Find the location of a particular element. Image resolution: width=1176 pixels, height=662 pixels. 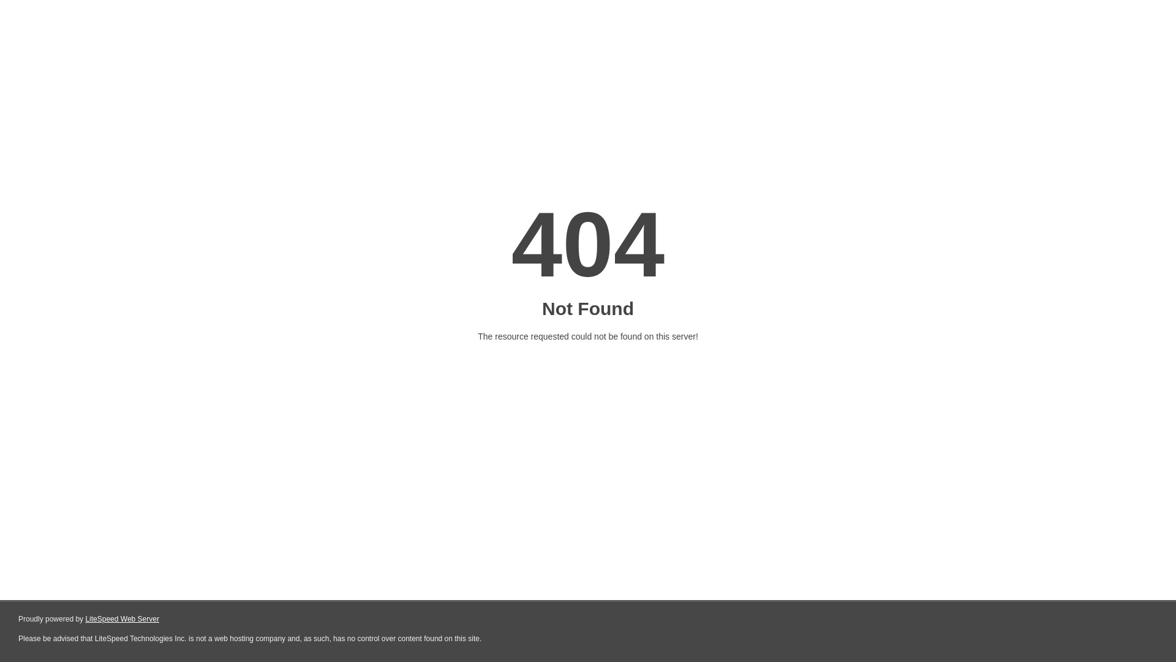

LiteSpeed Web Server is located at coordinates (123, 619).